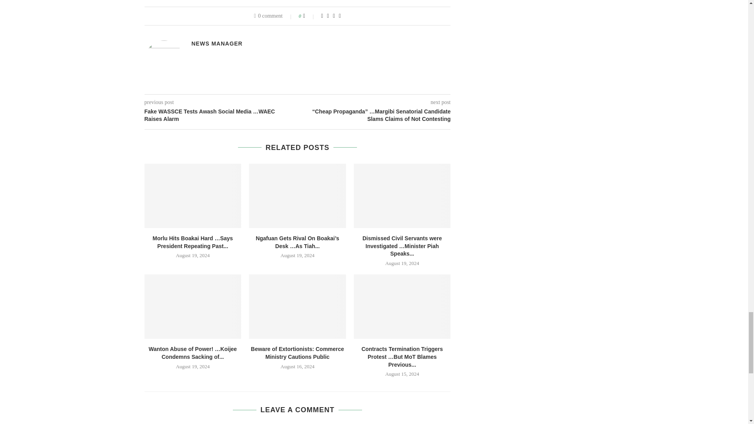 The height and width of the screenshot is (424, 754). Describe the element at coordinates (309, 16) in the screenshot. I see `Like` at that location.